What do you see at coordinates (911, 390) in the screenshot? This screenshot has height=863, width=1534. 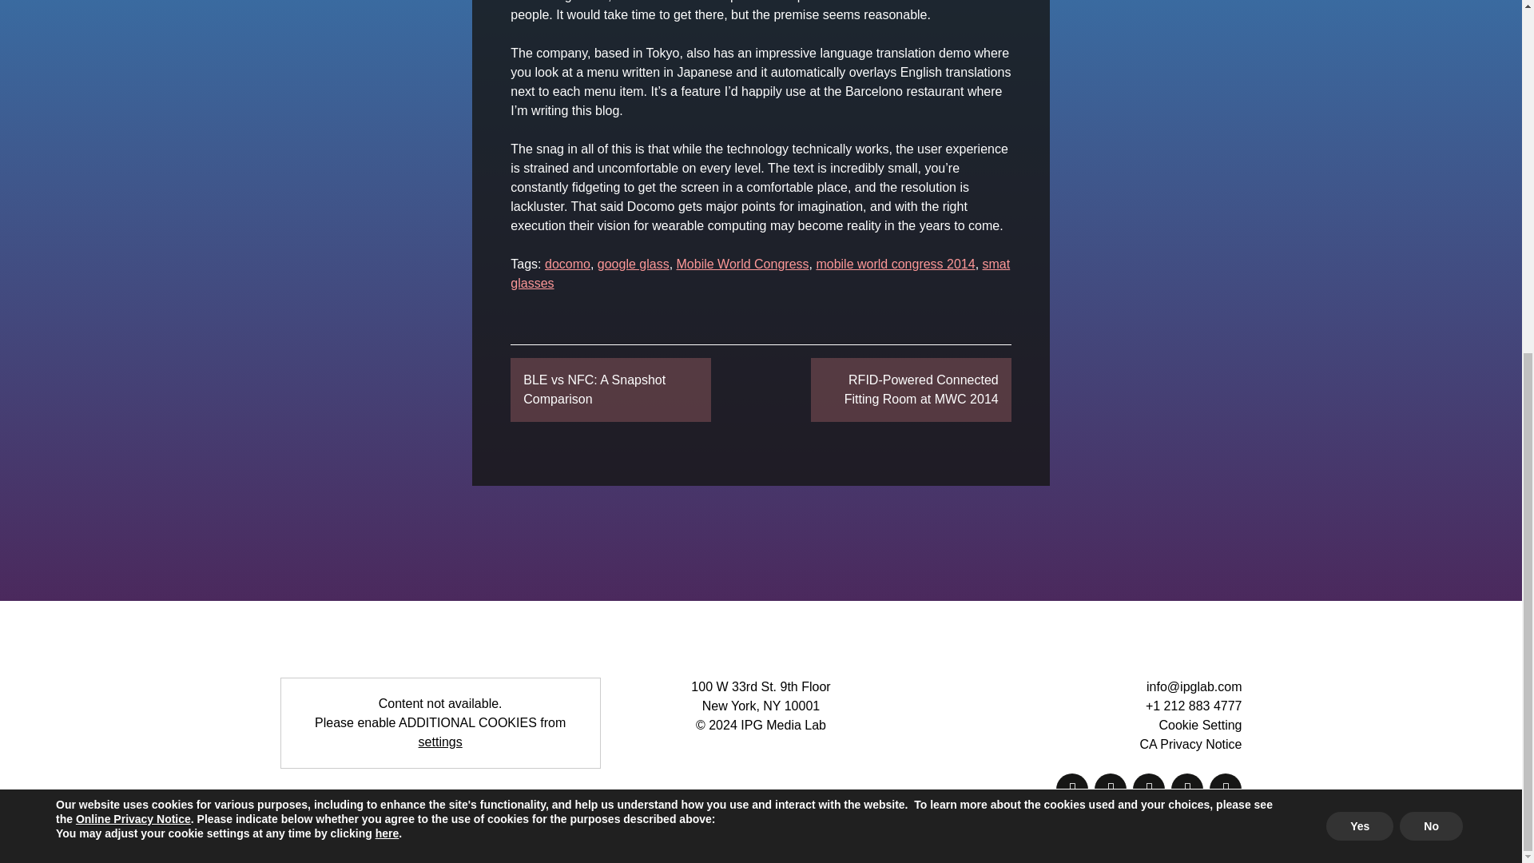 I see `RFID-Powered Connected Fitting Room at MWC 2014` at bounding box center [911, 390].